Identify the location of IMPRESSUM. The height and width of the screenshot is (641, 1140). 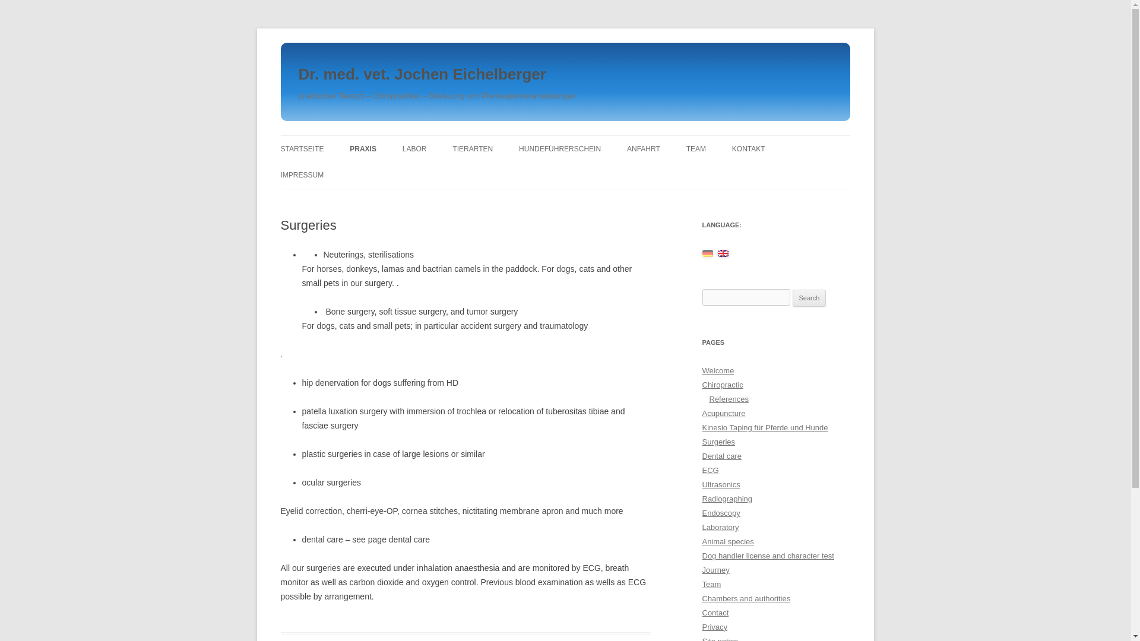
(302, 175).